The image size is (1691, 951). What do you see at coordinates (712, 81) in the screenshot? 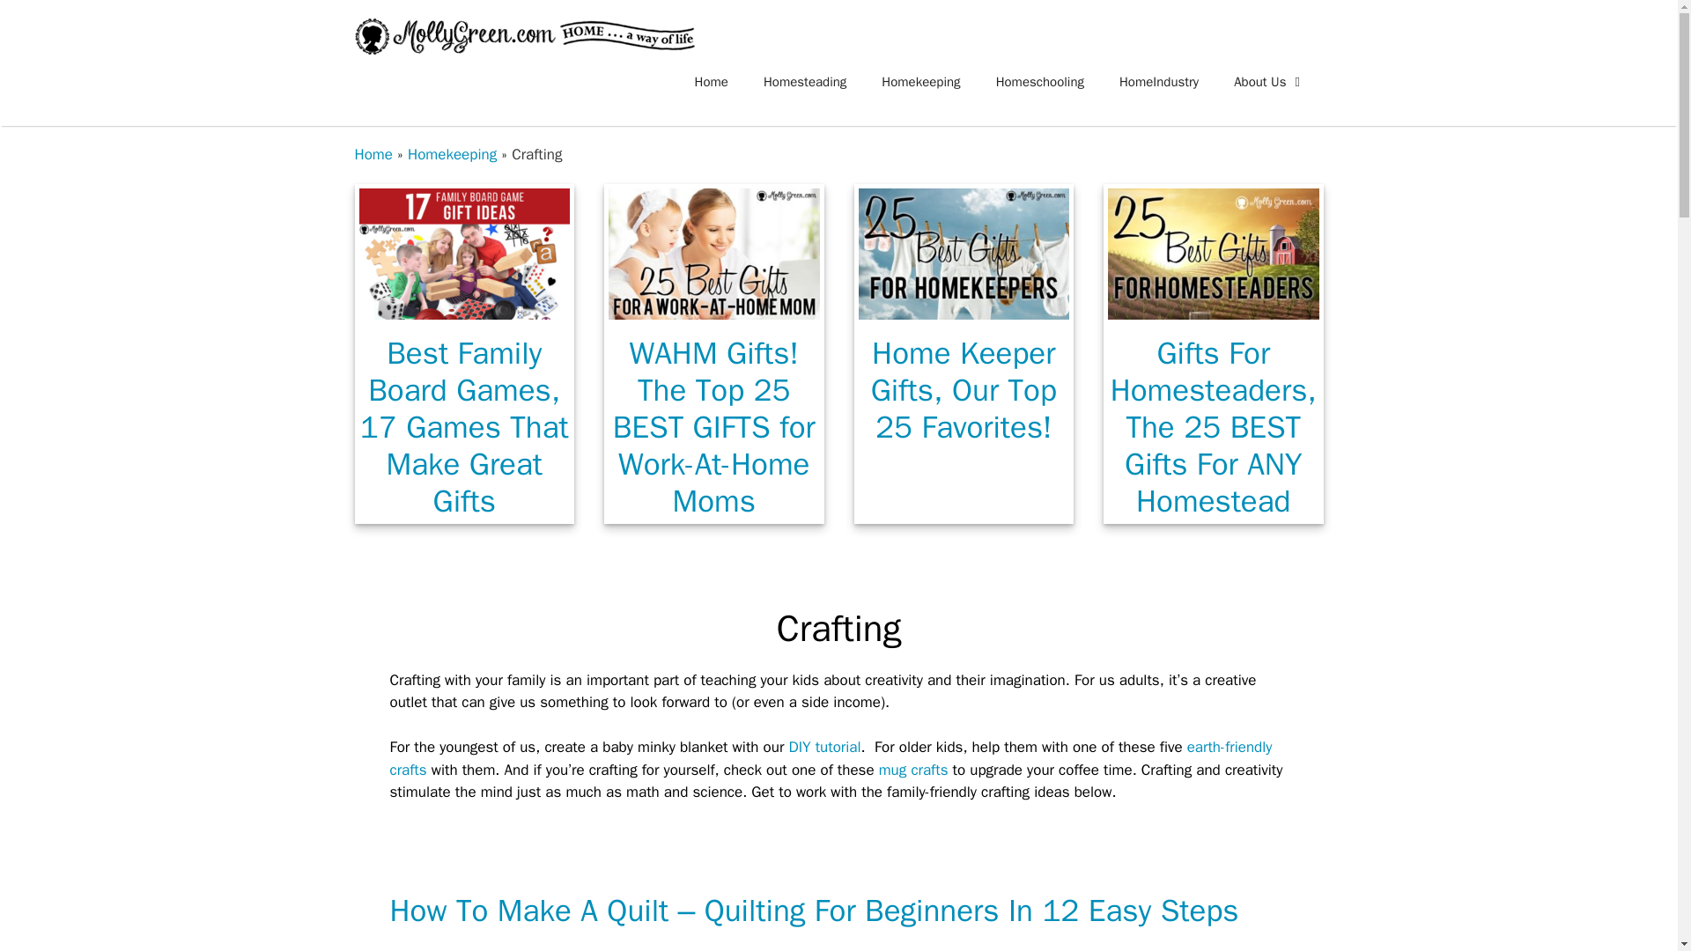
I see `Home` at bounding box center [712, 81].